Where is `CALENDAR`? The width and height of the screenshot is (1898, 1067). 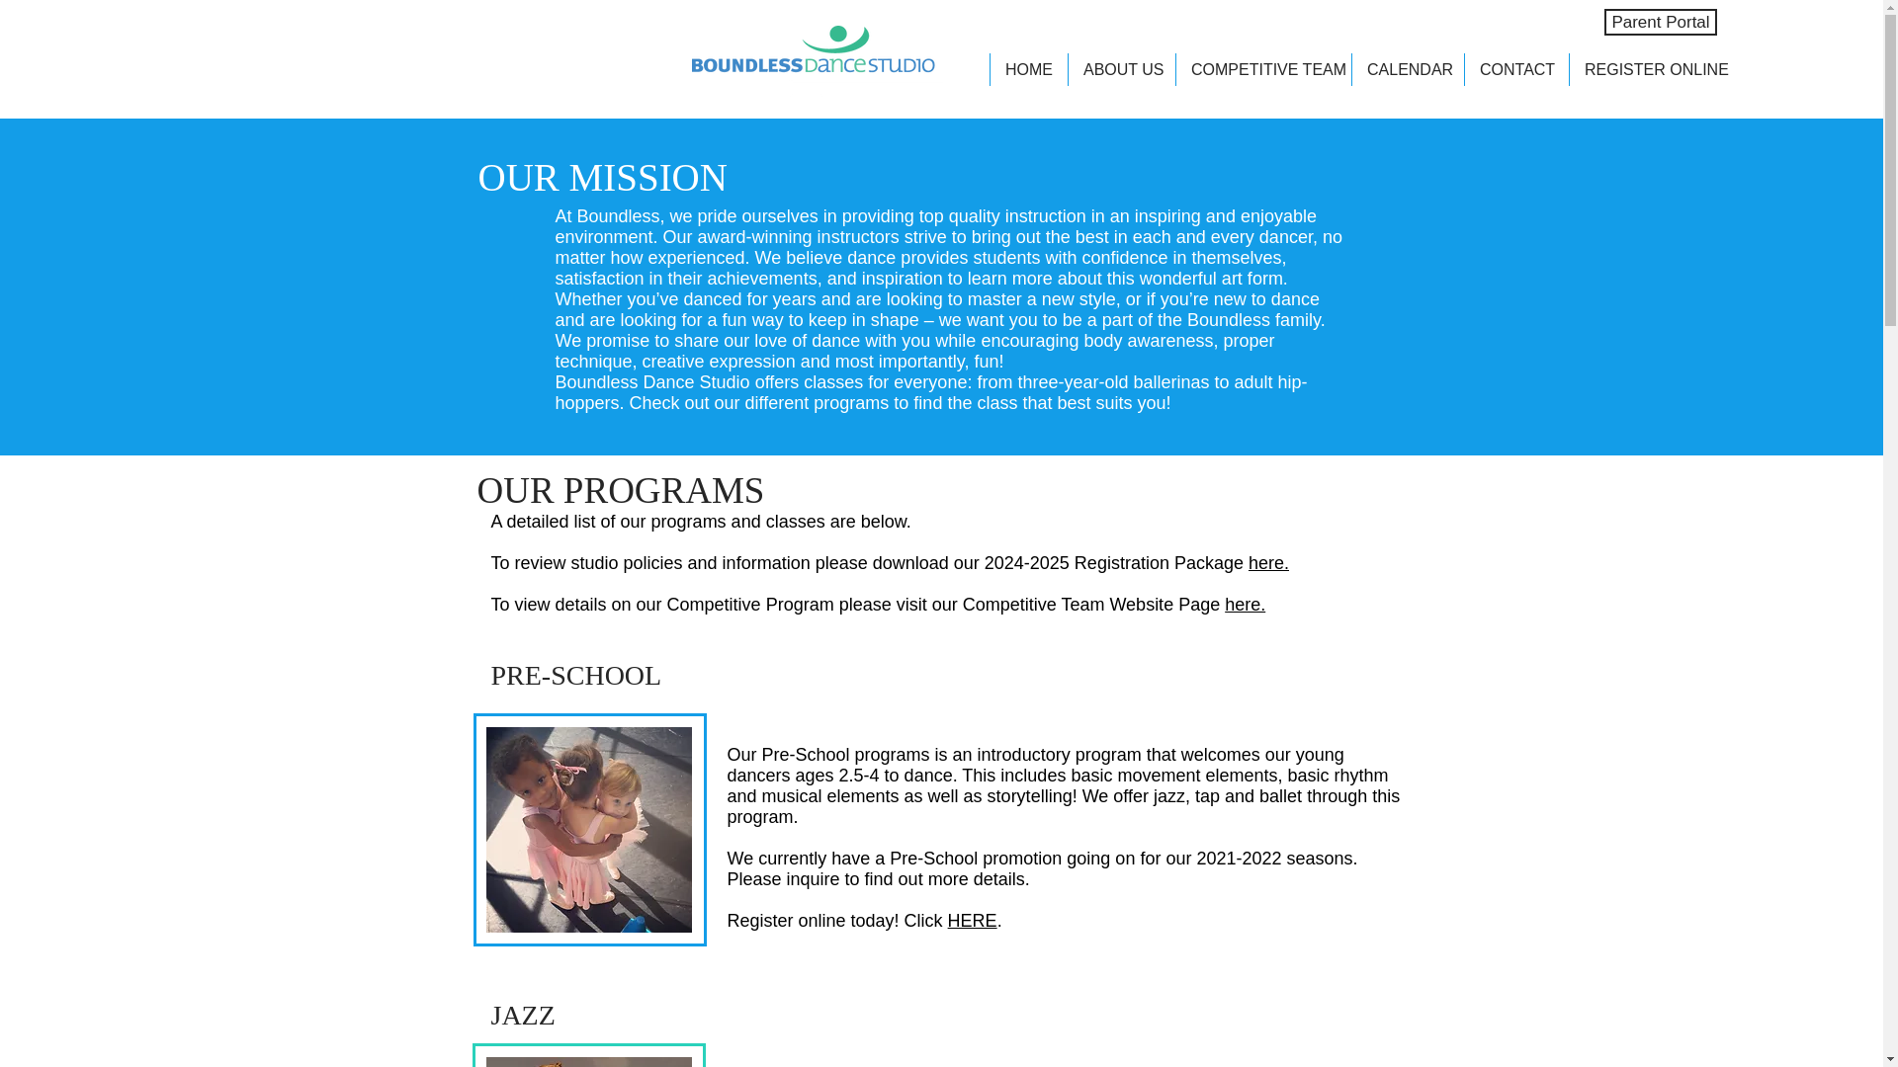
CALENDAR is located at coordinates (1408, 69).